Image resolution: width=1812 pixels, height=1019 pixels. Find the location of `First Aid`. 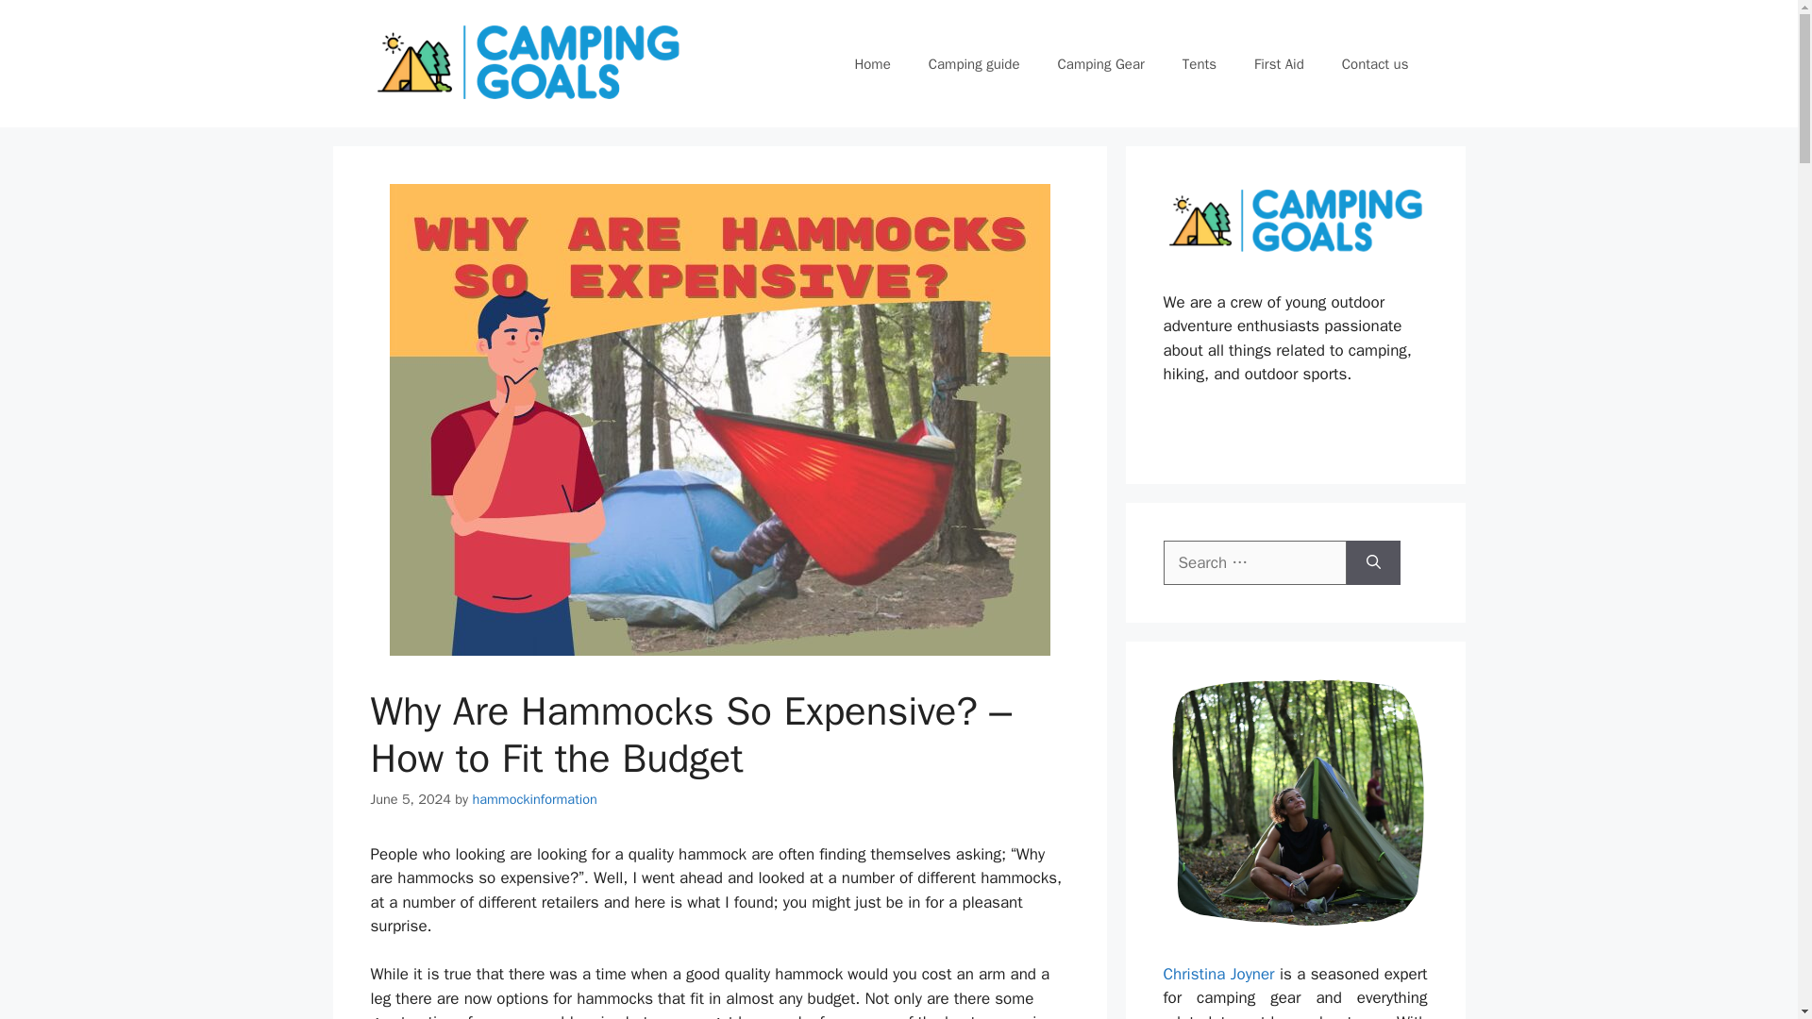

First Aid is located at coordinates (1279, 64).